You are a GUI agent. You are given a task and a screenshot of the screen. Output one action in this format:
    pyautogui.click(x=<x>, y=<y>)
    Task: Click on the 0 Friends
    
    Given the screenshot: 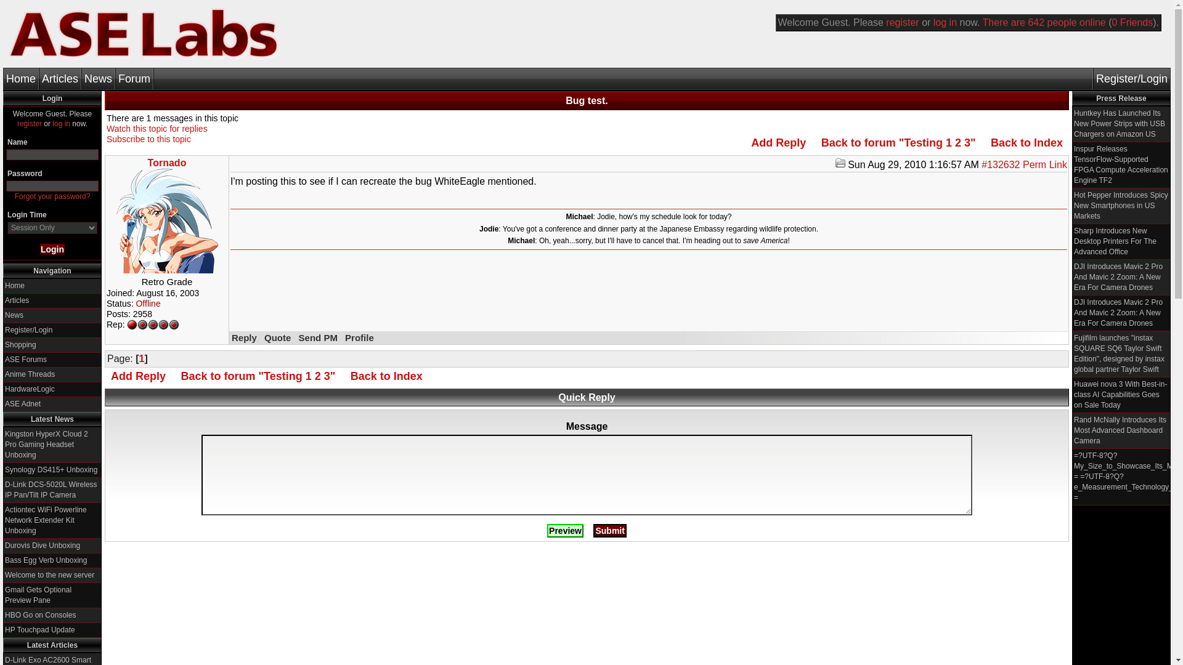 What is the action you would take?
    pyautogui.click(x=1132, y=22)
    